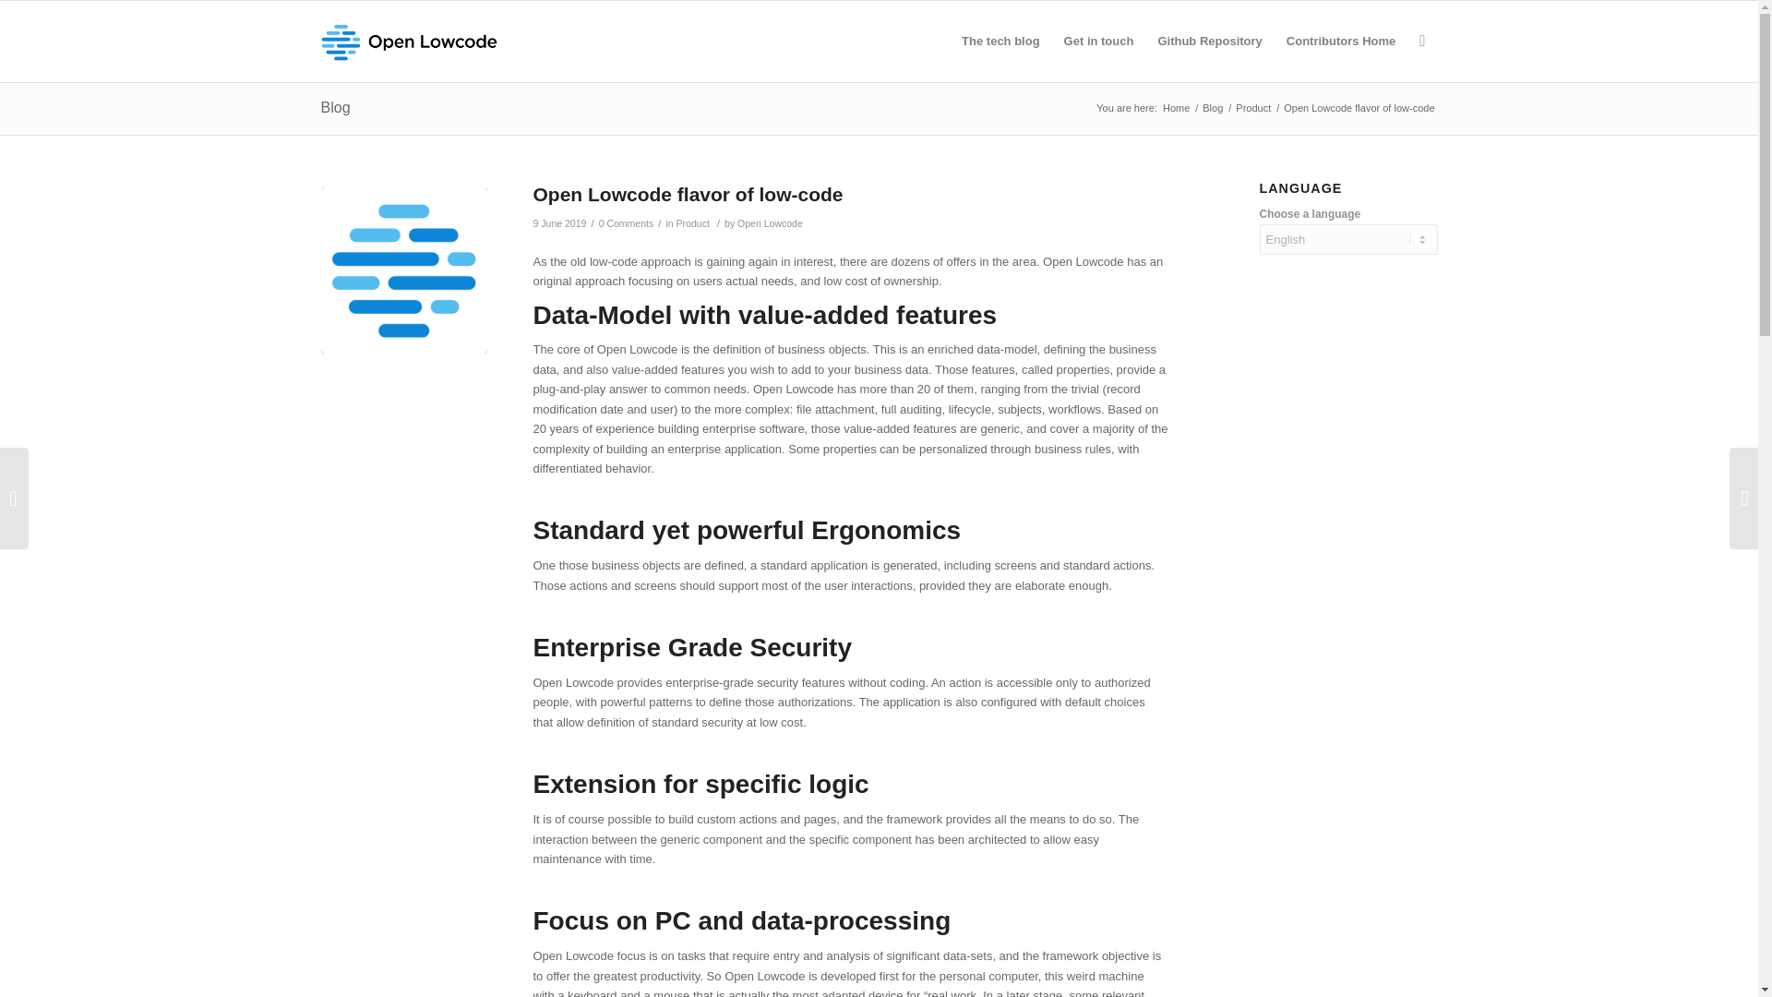 Image resolution: width=1772 pixels, height=997 pixels. I want to click on Contributors Home, so click(1340, 41).